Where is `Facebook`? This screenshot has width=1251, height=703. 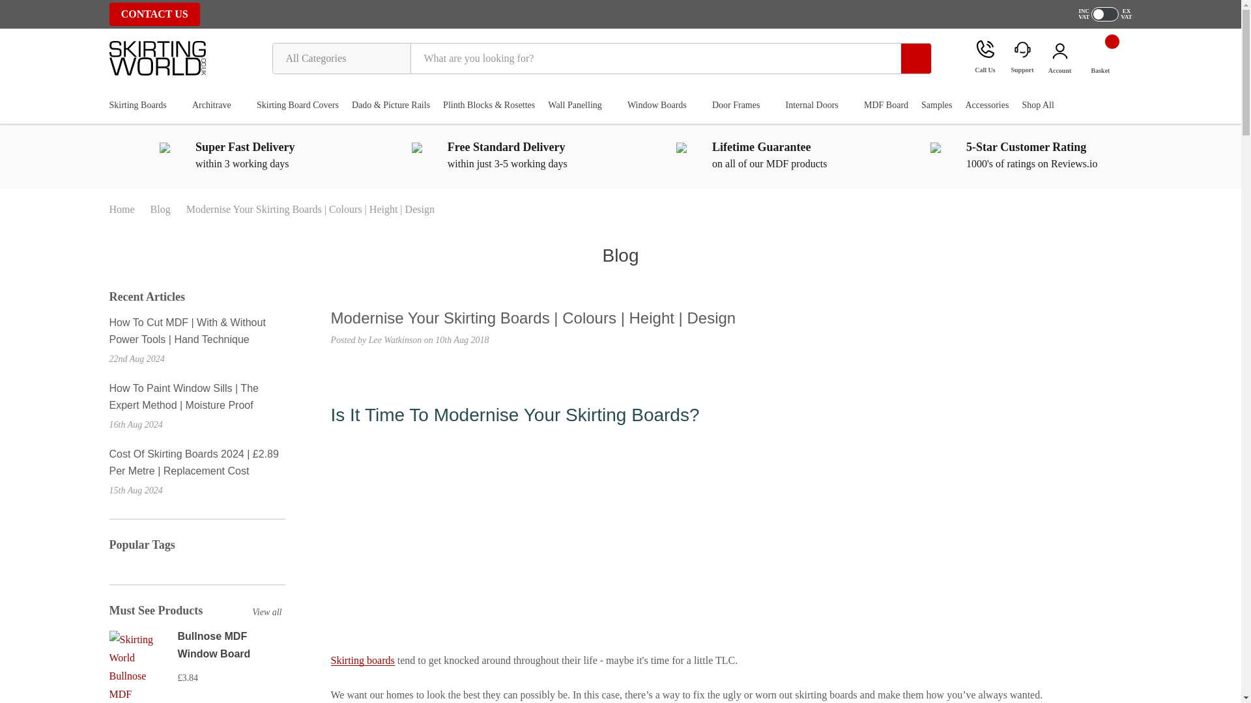
Facebook is located at coordinates (336, 369).